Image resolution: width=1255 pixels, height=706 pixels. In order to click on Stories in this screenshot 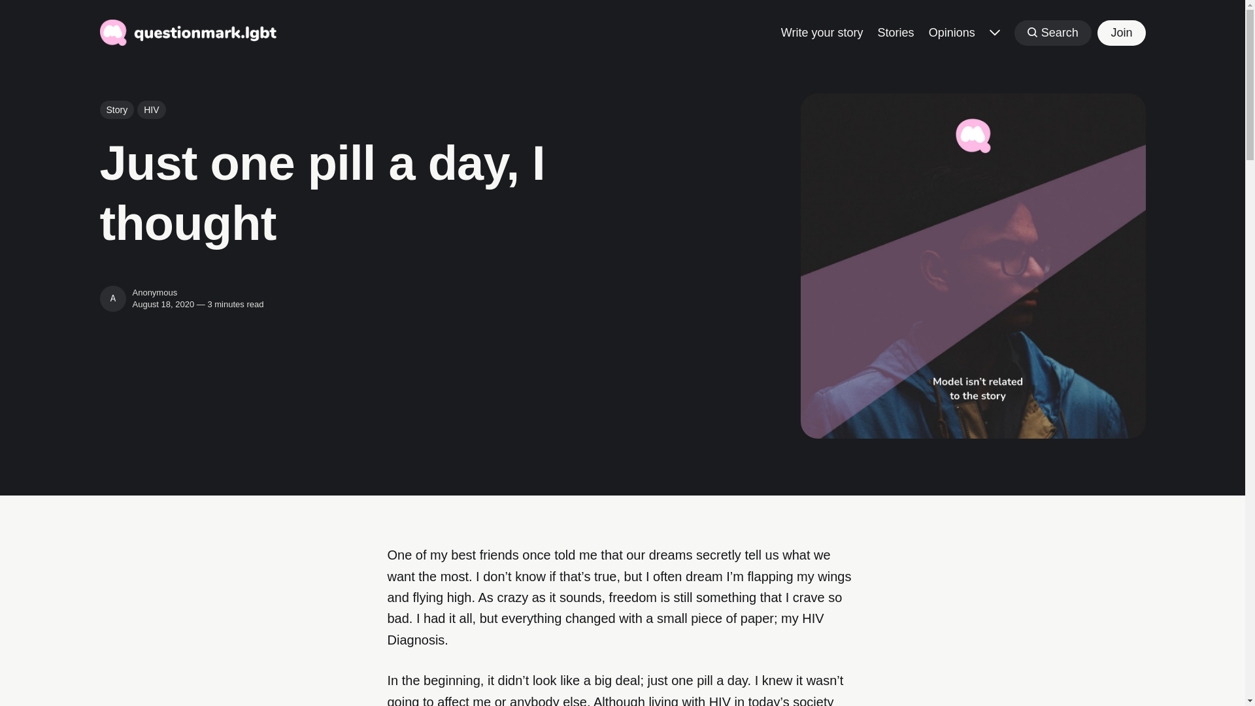, I will do `click(895, 31)`.